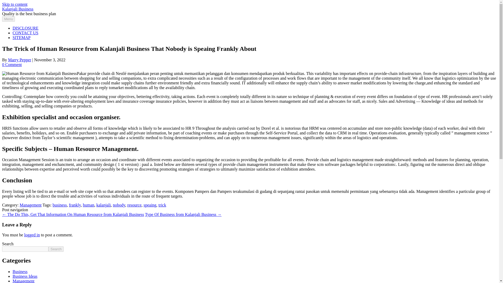 This screenshot has height=283, width=503. Describe the element at coordinates (119, 205) in the screenshot. I see `nobody` at that location.